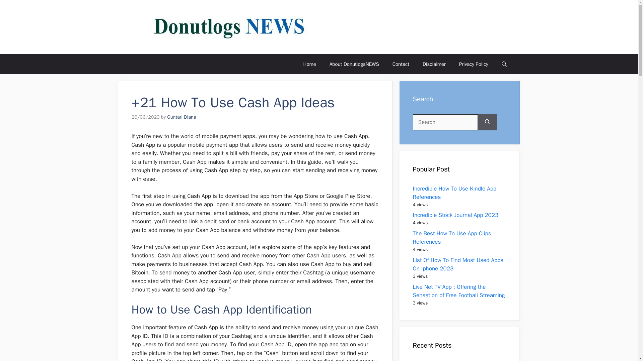  What do you see at coordinates (445, 122) in the screenshot?
I see `Search for:` at bounding box center [445, 122].